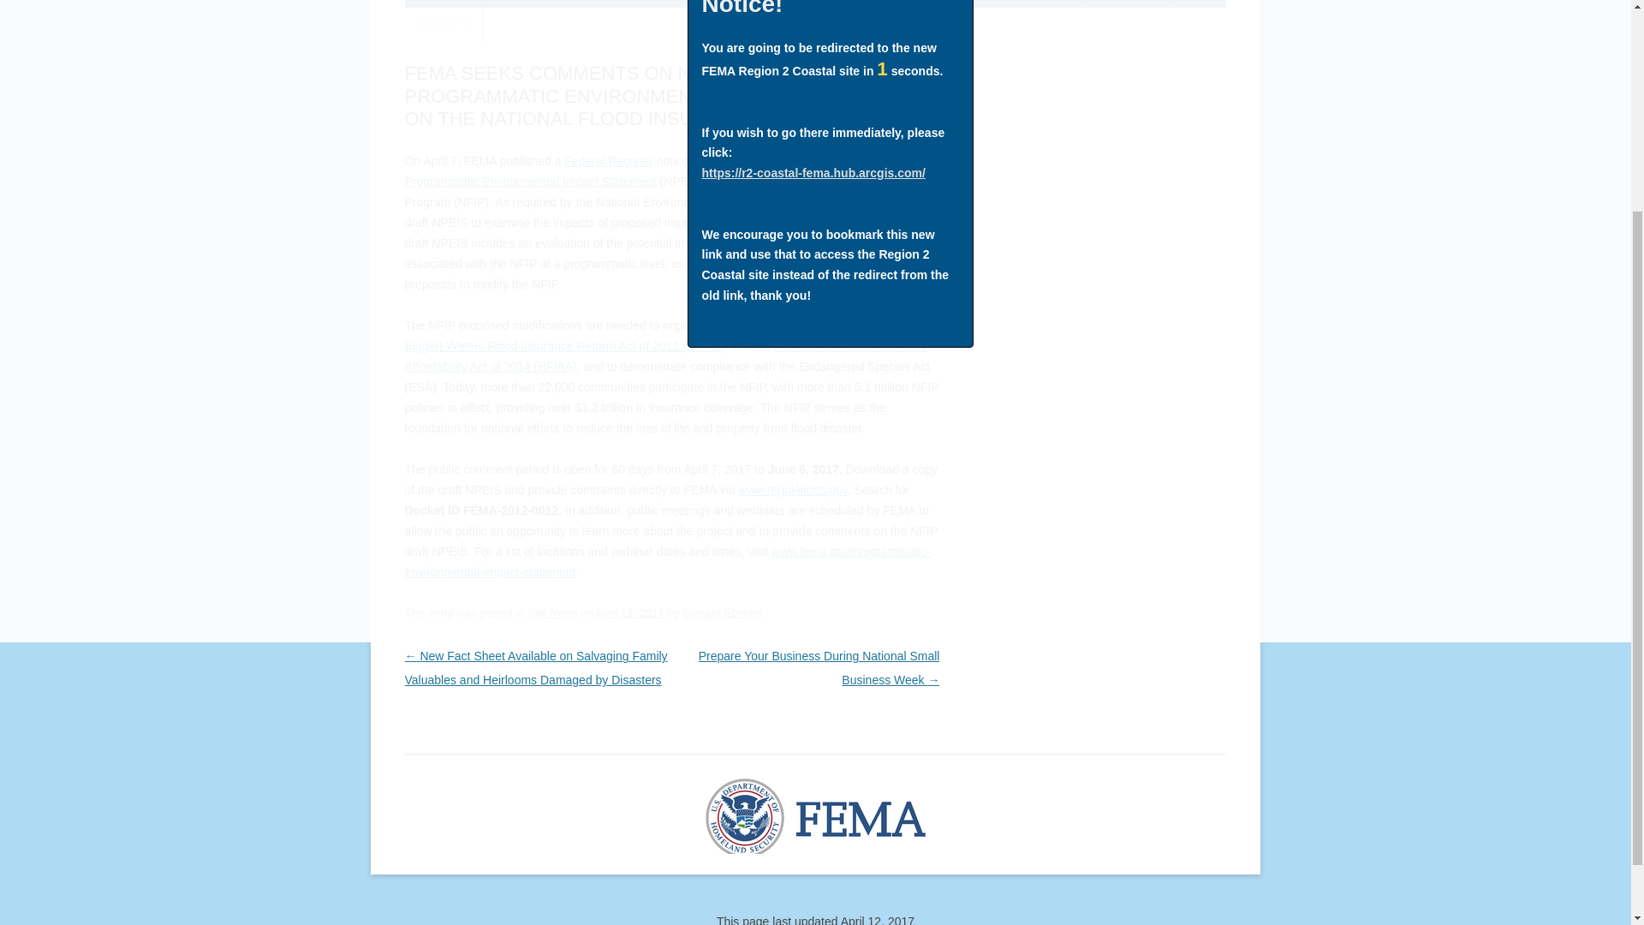 This screenshot has width=1644, height=925. Describe the element at coordinates (796, 3) in the screenshot. I see `COMMUNITY OFFICIALS` at that location.